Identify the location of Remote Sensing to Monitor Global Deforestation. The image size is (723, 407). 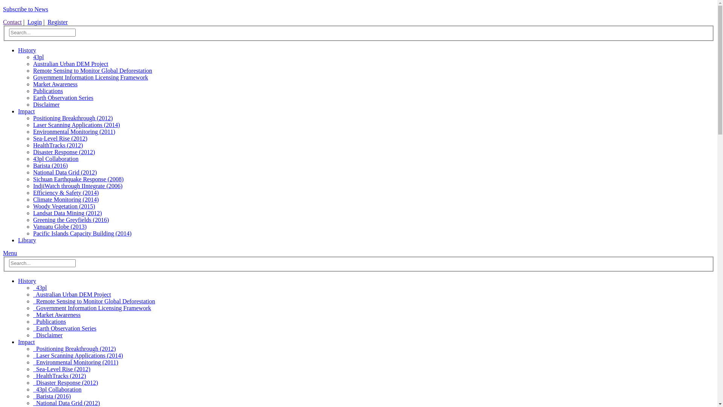
(93, 71).